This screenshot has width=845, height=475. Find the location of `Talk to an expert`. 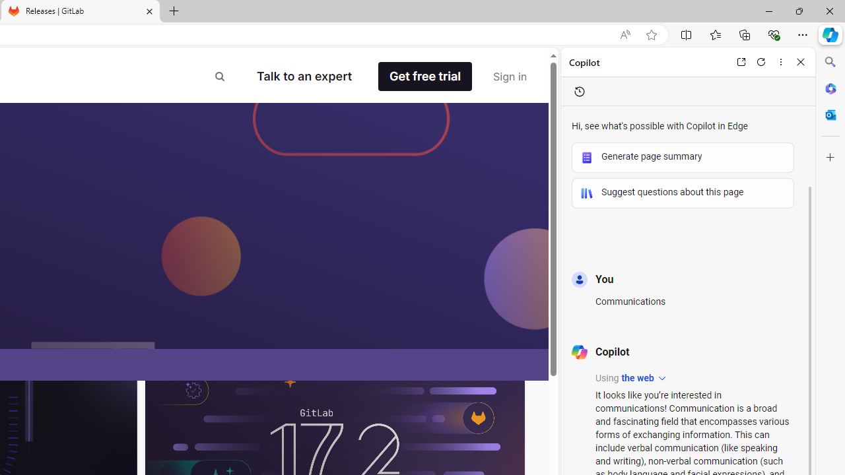

Talk to an expert is located at coordinates (304, 77).